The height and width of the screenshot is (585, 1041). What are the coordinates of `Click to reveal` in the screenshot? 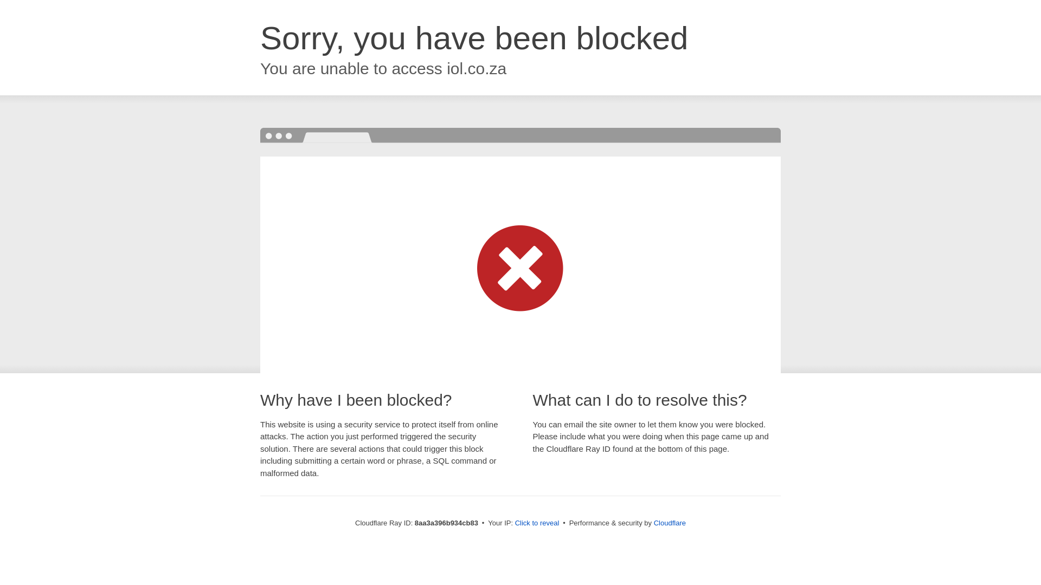 It's located at (537, 523).